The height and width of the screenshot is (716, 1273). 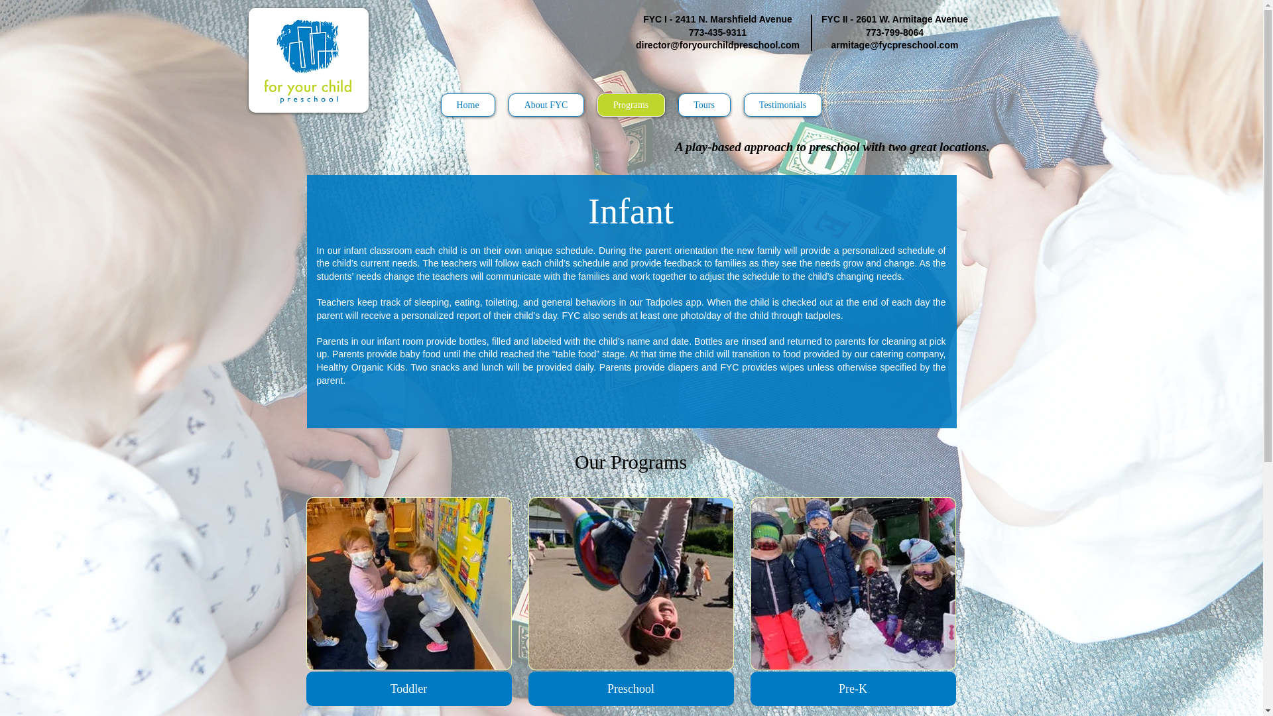 What do you see at coordinates (630, 601) in the screenshot?
I see `Preschool` at bounding box center [630, 601].